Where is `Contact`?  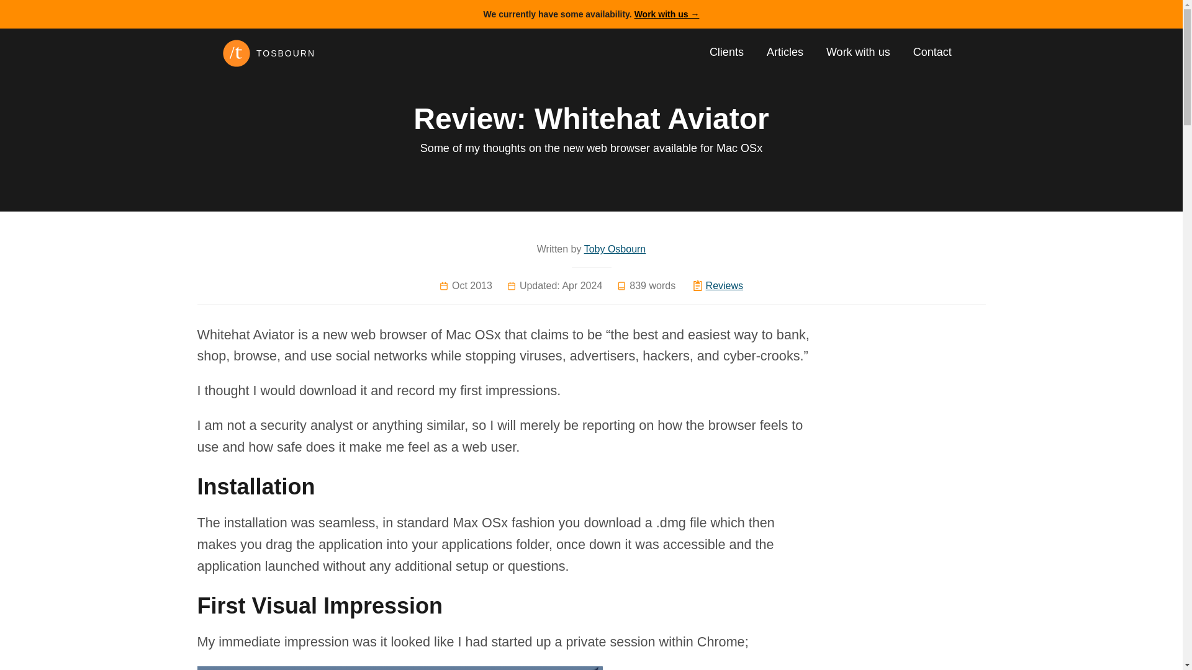 Contact is located at coordinates (932, 52).